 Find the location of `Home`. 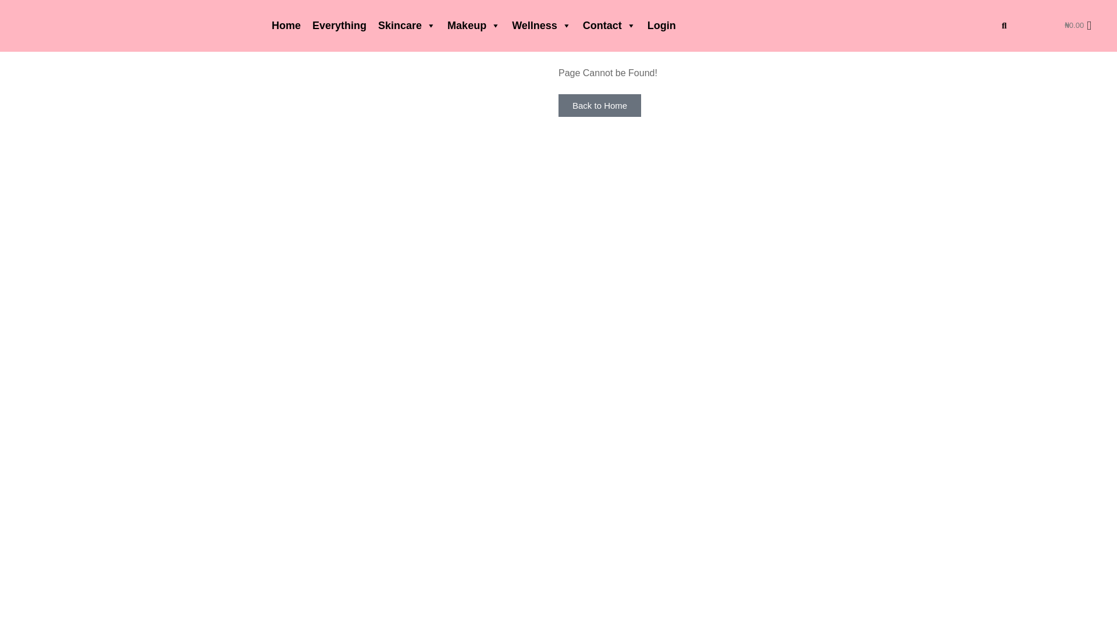

Home is located at coordinates (286, 25).